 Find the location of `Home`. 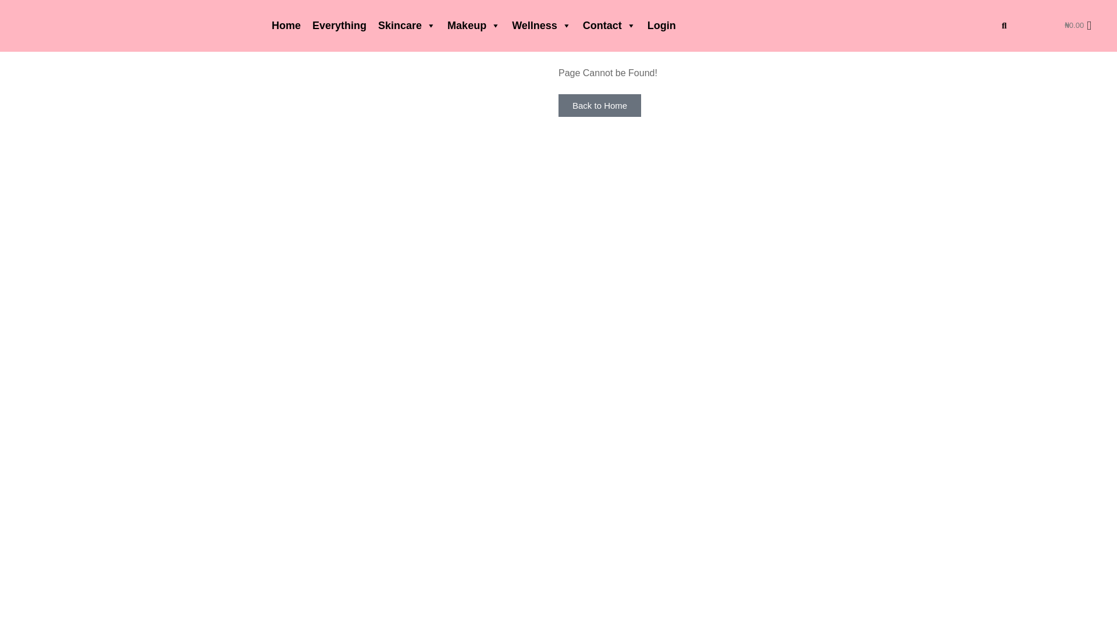

Home is located at coordinates (286, 25).